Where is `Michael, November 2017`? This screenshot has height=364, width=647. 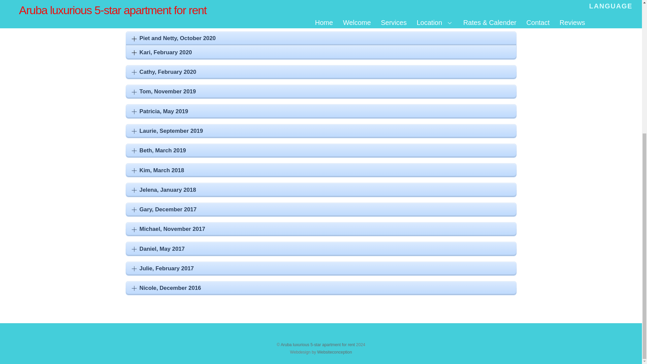 Michael, November 2017 is located at coordinates (168, 229).